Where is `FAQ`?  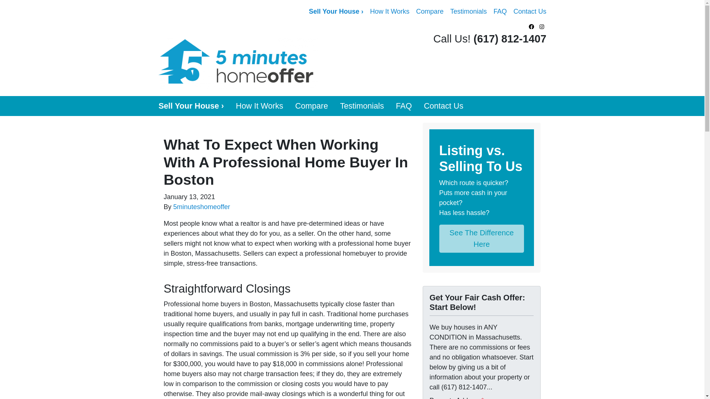
FAQ is located at coordinates (404, 106).